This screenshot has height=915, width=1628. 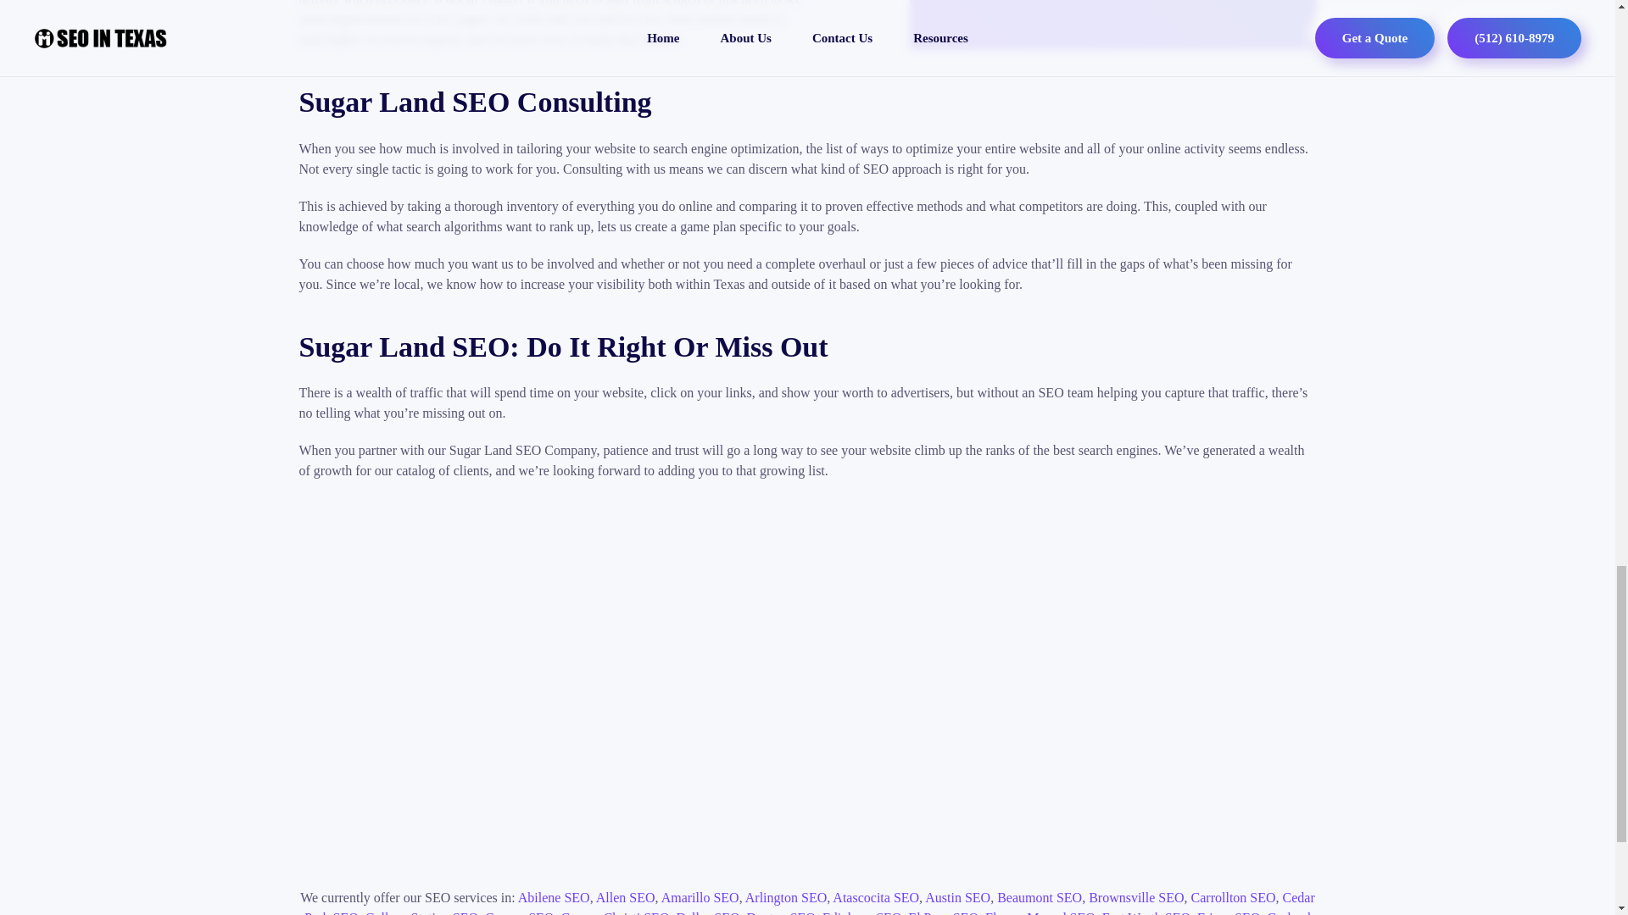 I want to click on Dallas SEO, so click(x=707, y=912).